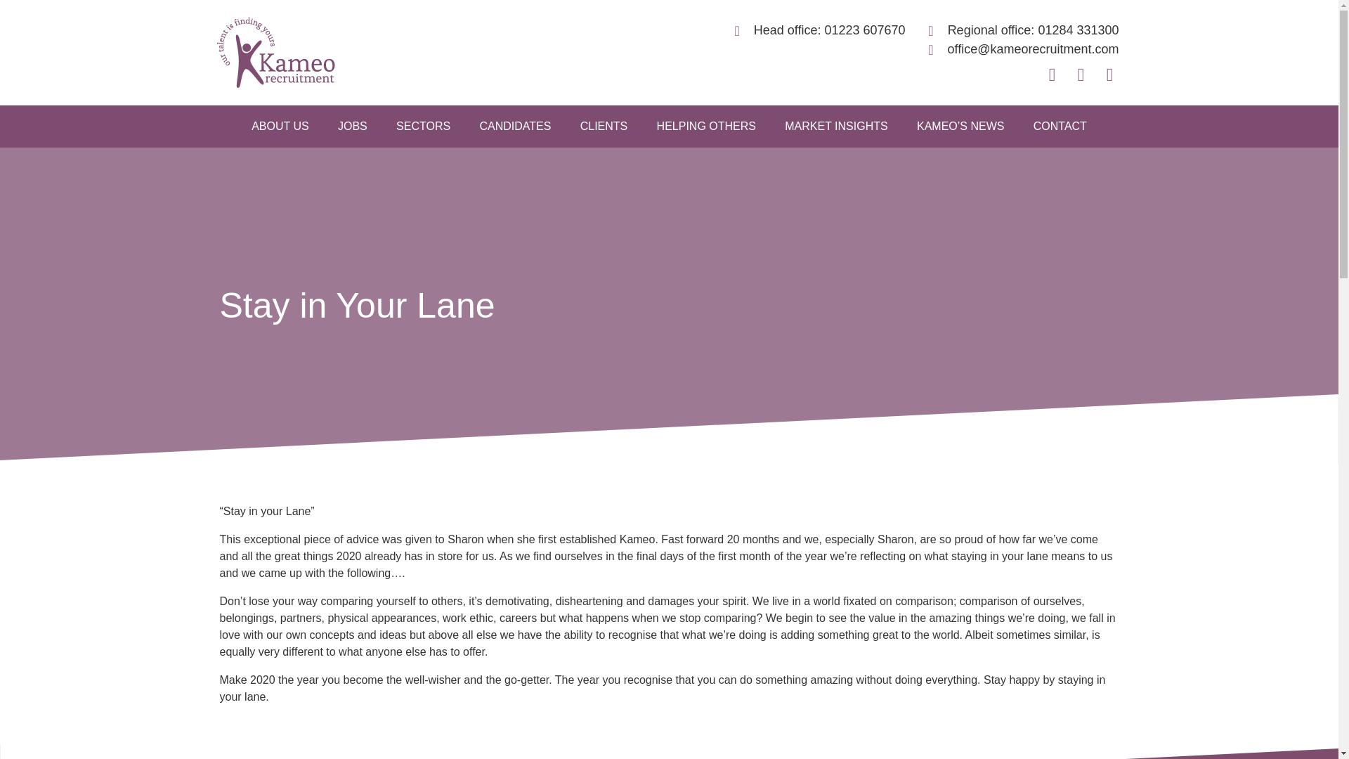  I want to click on MARKET INSIGHTS, so click(836, 126).